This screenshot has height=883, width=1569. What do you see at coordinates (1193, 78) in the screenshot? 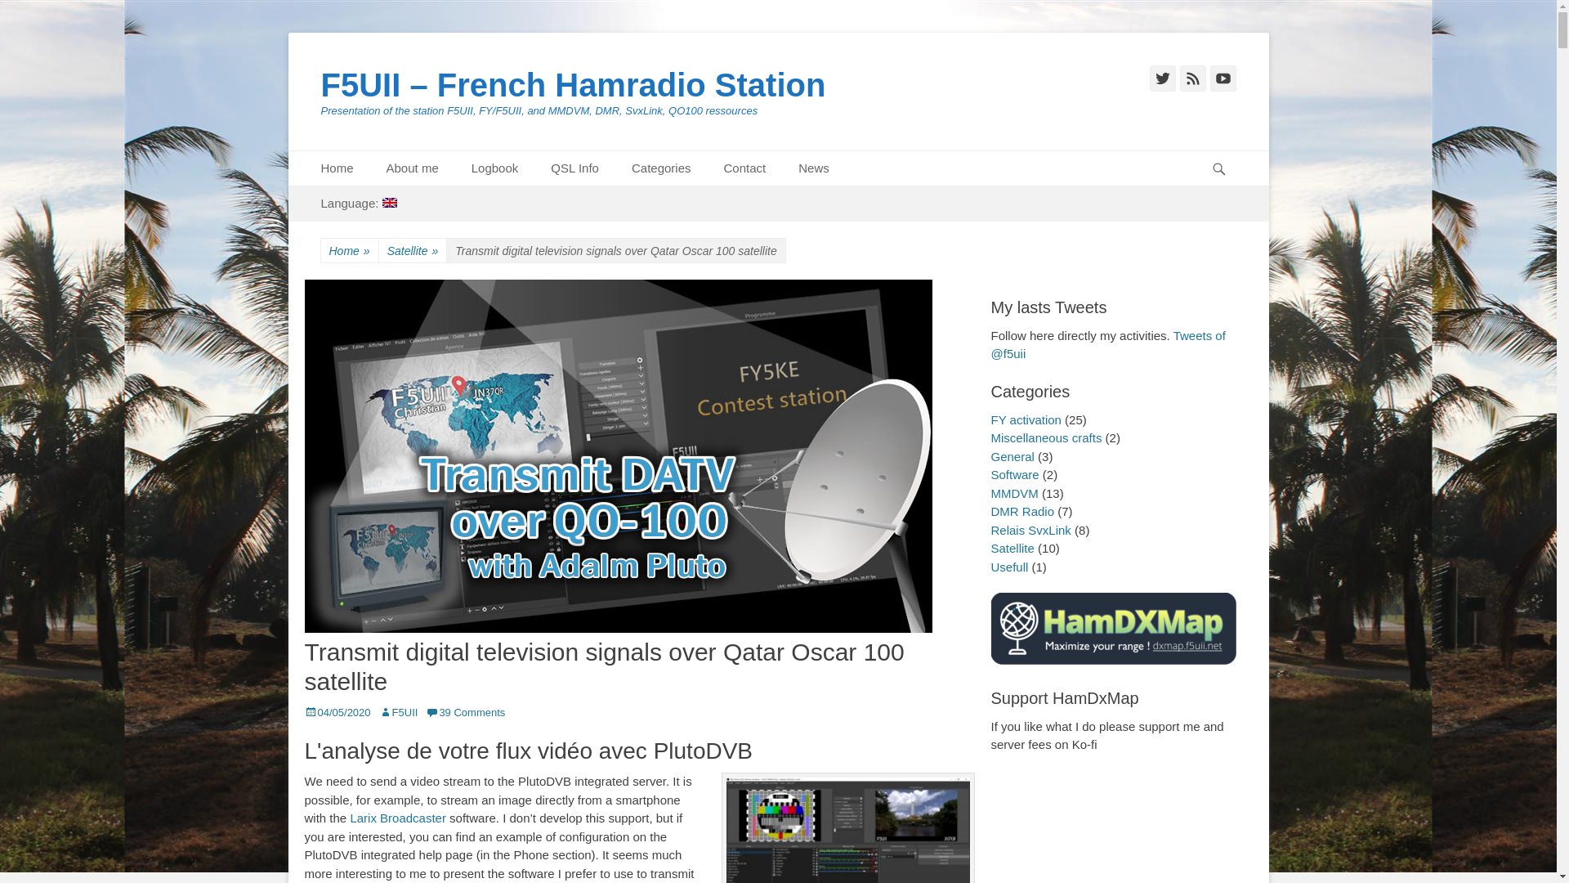
I see `Feed` at bounding box center [1193, 78].